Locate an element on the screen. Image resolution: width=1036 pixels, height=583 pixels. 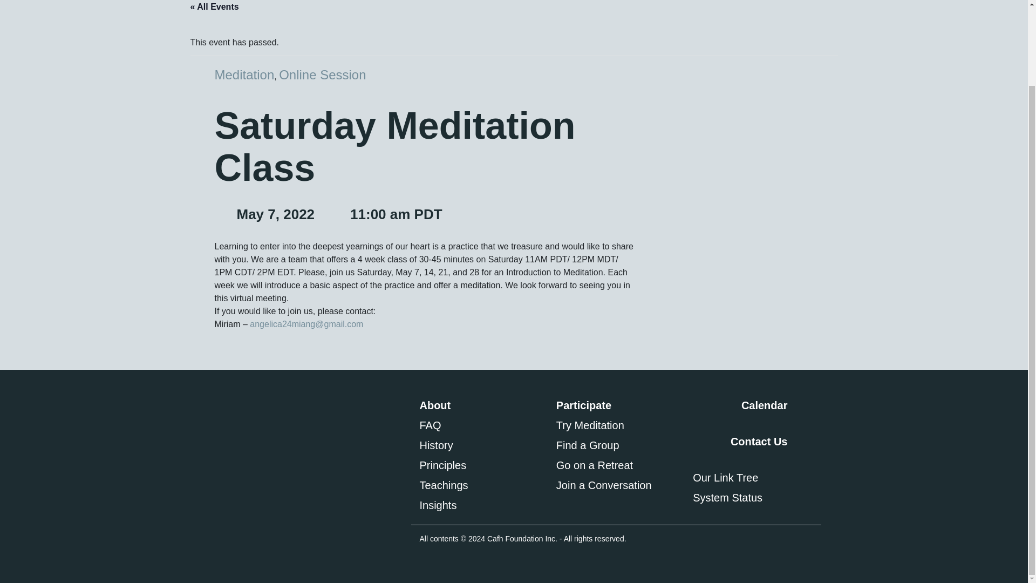
Teachings is located at coordinates (479, 485).